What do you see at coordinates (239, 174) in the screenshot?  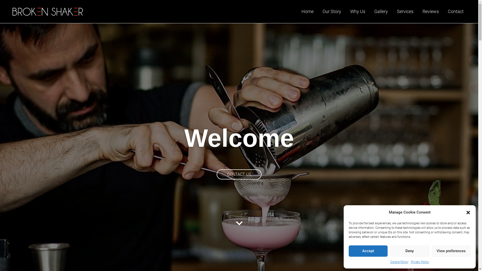 I see `CONTACT US` at bounding box center [239, 174].